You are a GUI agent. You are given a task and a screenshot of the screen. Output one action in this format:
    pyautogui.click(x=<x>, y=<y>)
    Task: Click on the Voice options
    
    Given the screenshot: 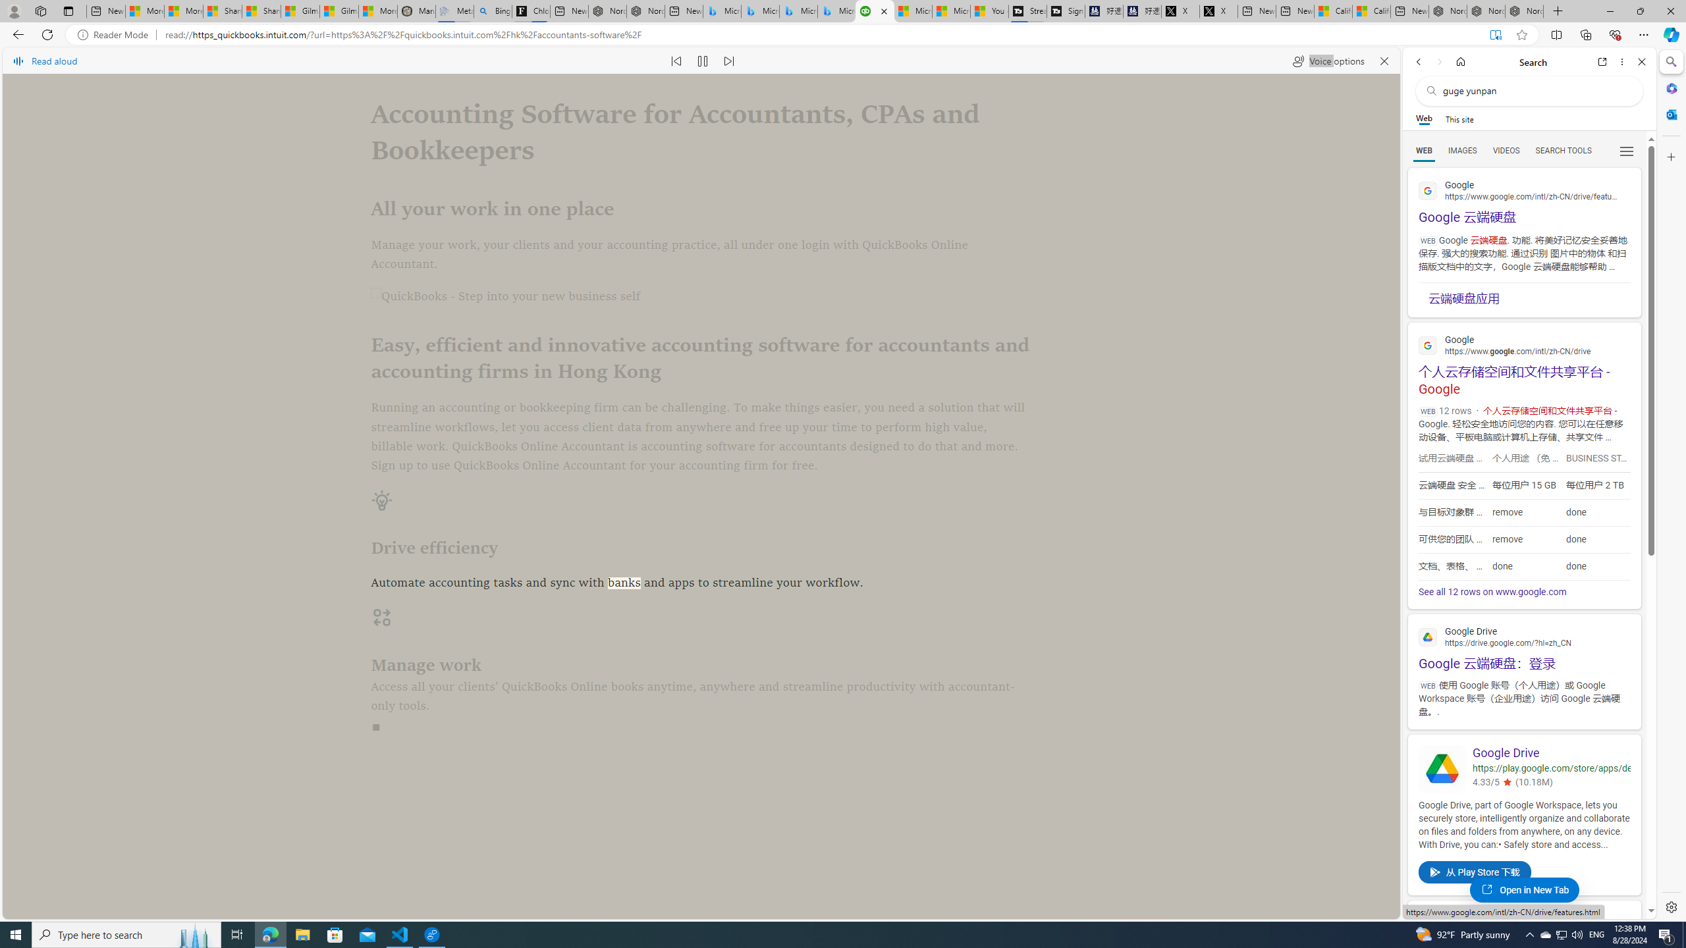 What is the action you would take?
    pyautogui.click(x=1328, y=61)
    